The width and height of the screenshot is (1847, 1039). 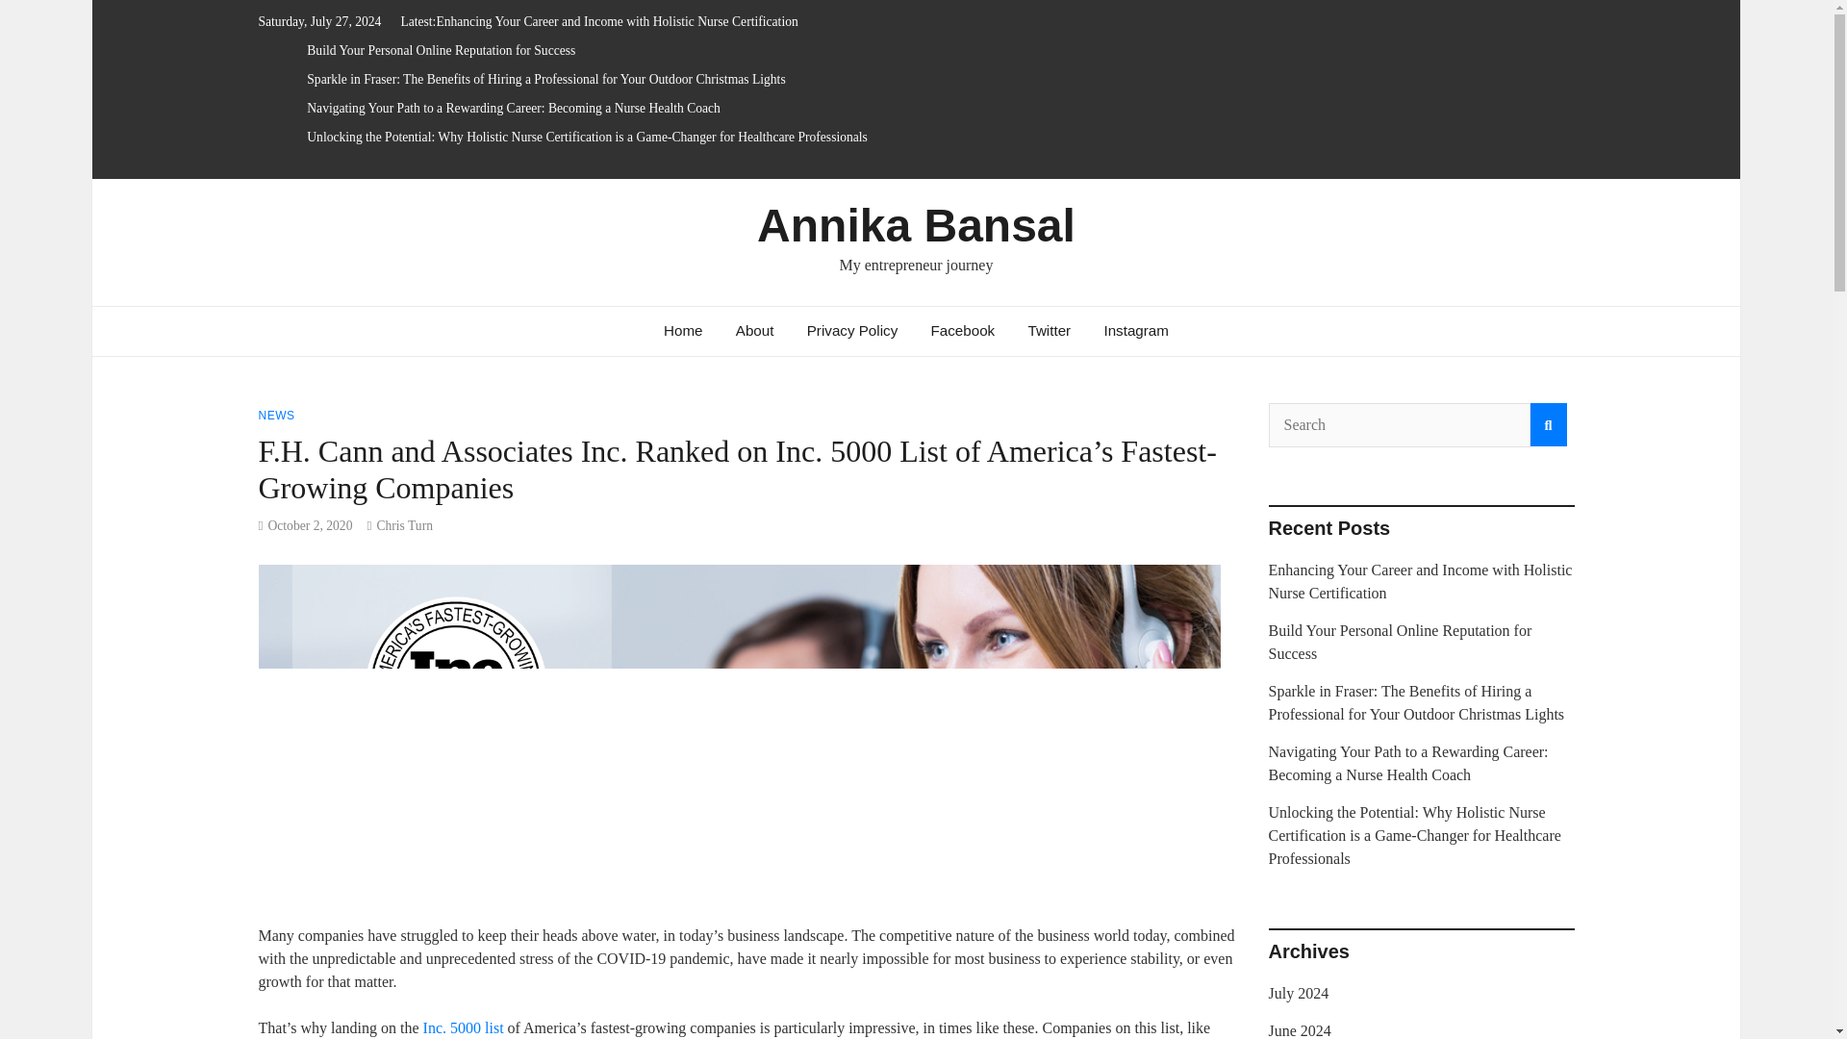 What do you see at coordinates (1136, 331) in the screenshot?
I see `Instagram` at bounding box center [1136, 331].